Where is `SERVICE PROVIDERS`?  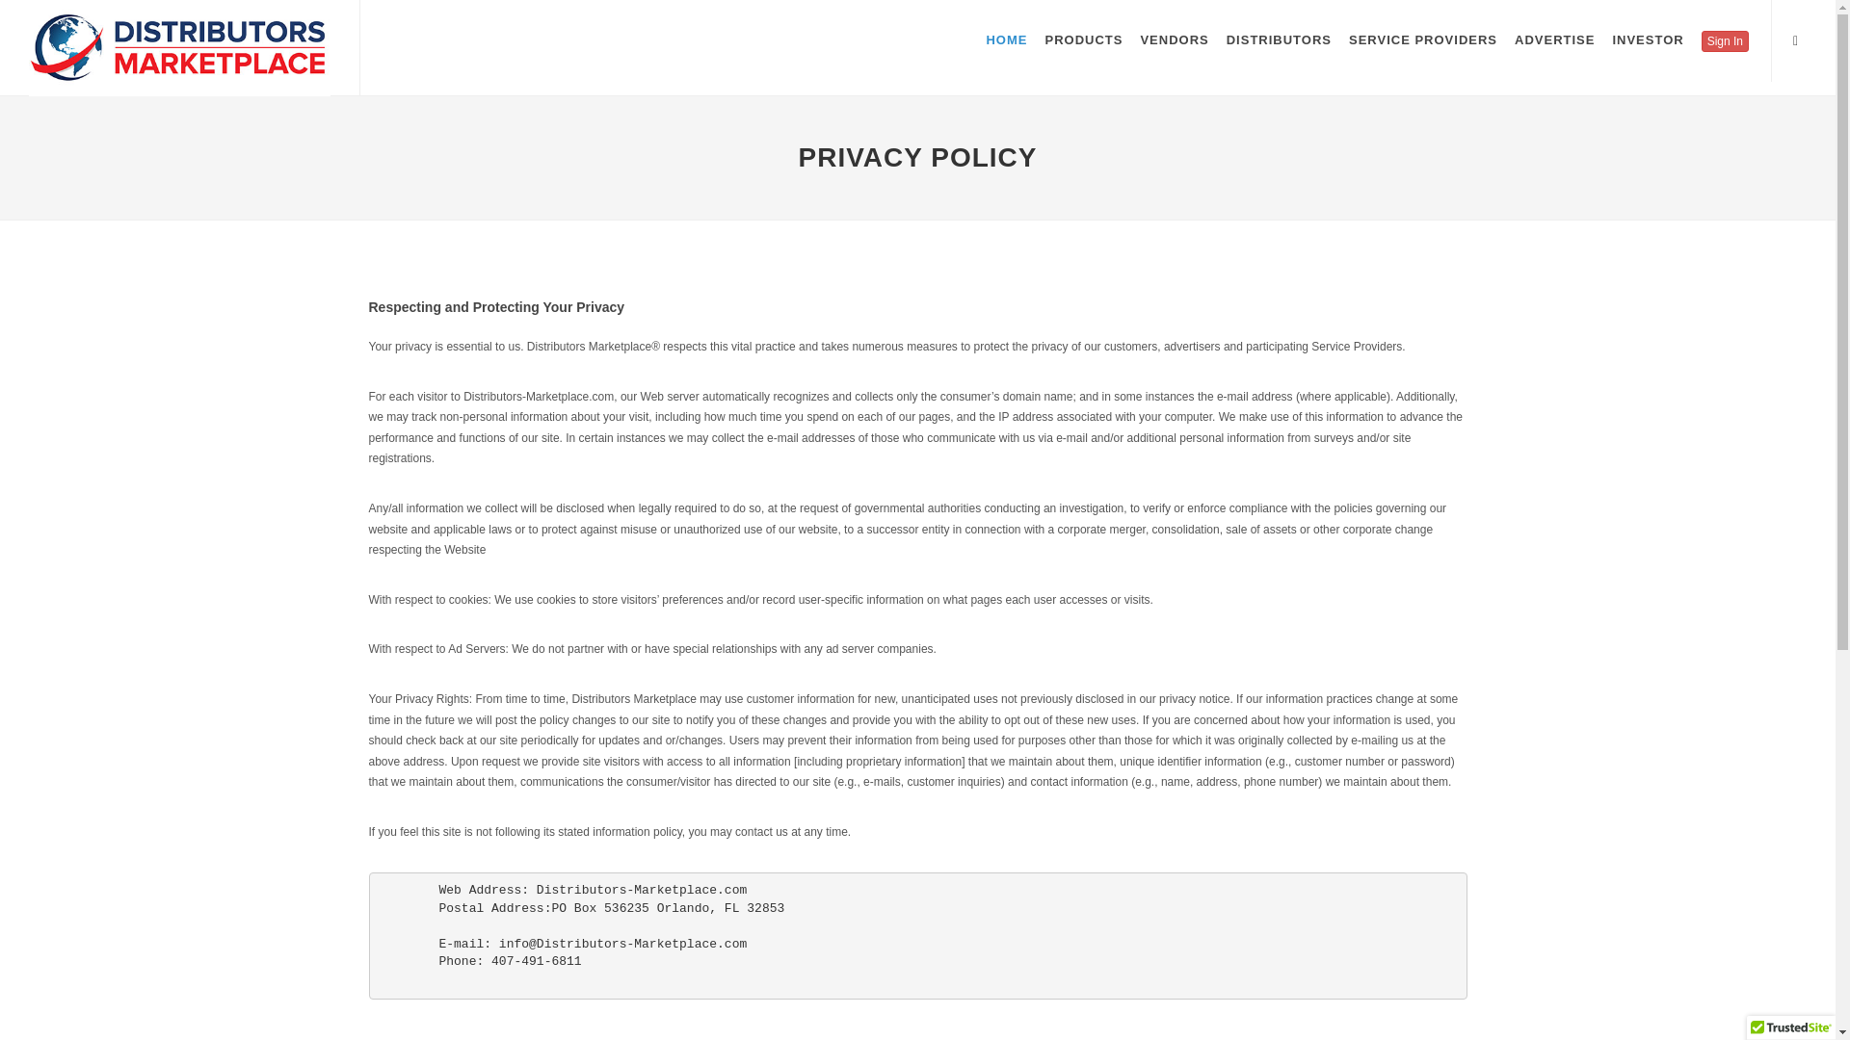 SERVICE PROVIDERS is located at coordinates (1423, 40).